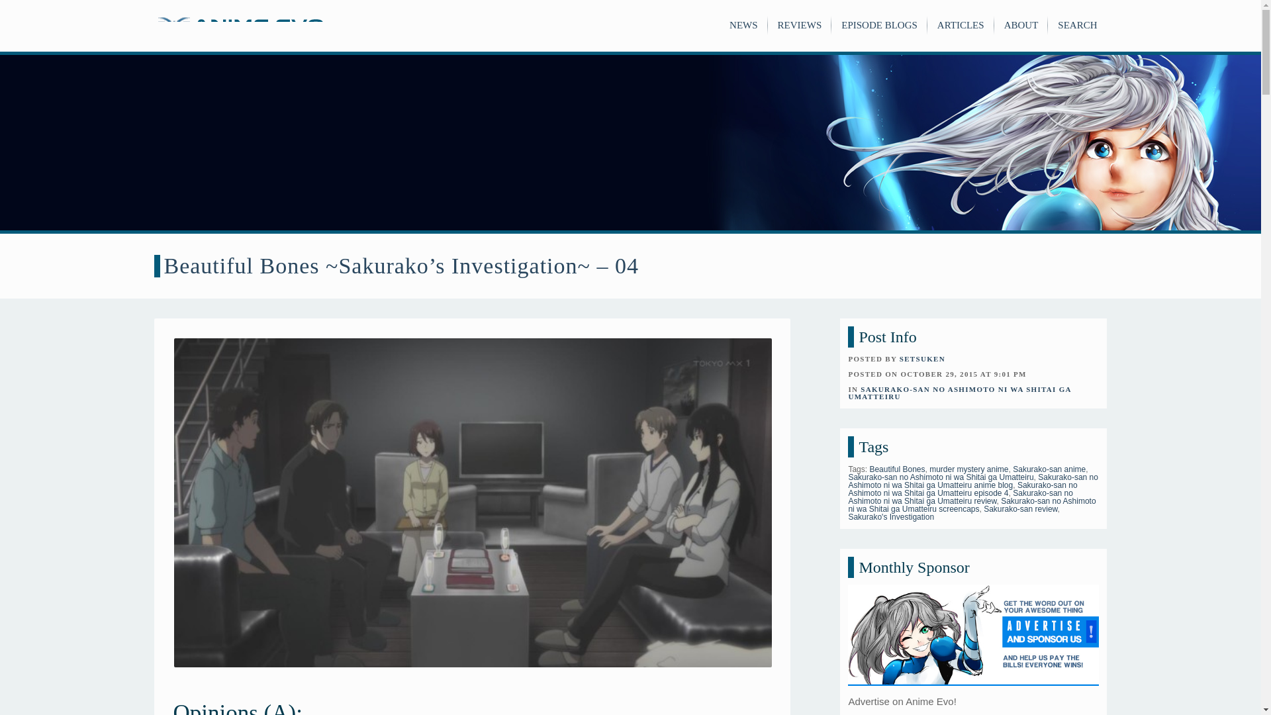 The width and height of the screenshot is (1271, 715). Describe the element at coordinates (923, 358) in the screenshot. I see `SETSUKEN` at that location.